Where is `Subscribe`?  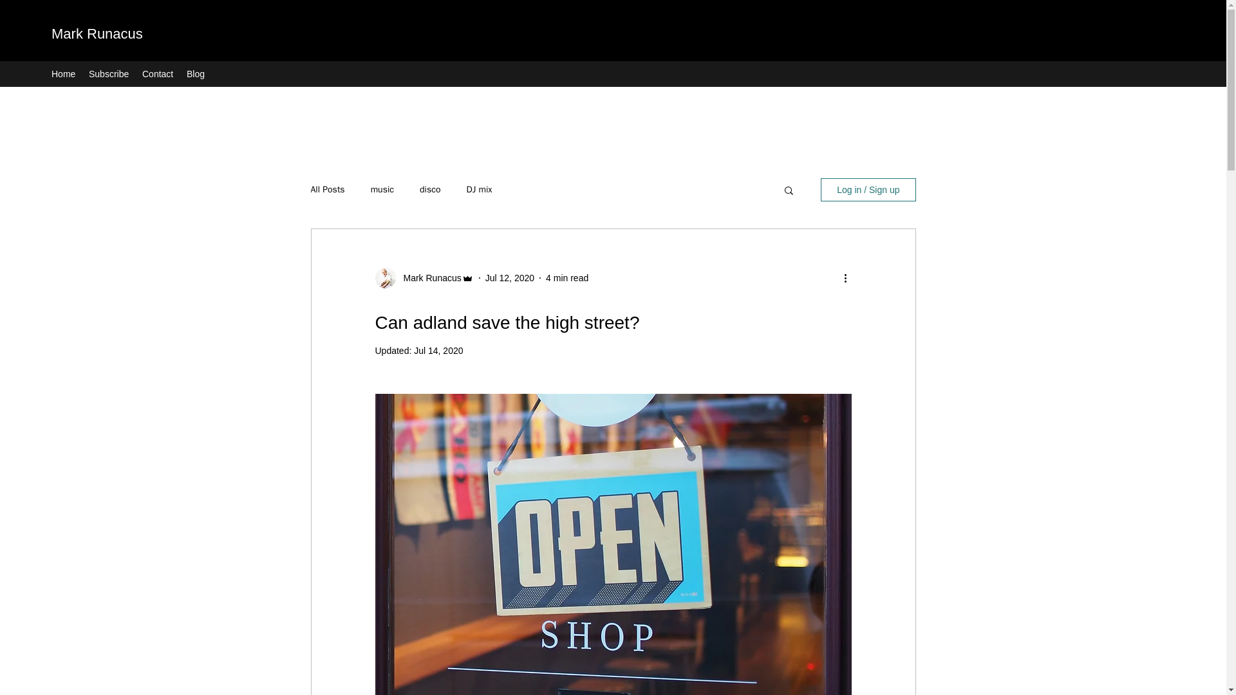 Subscribe is located at coordinates (109, 73).